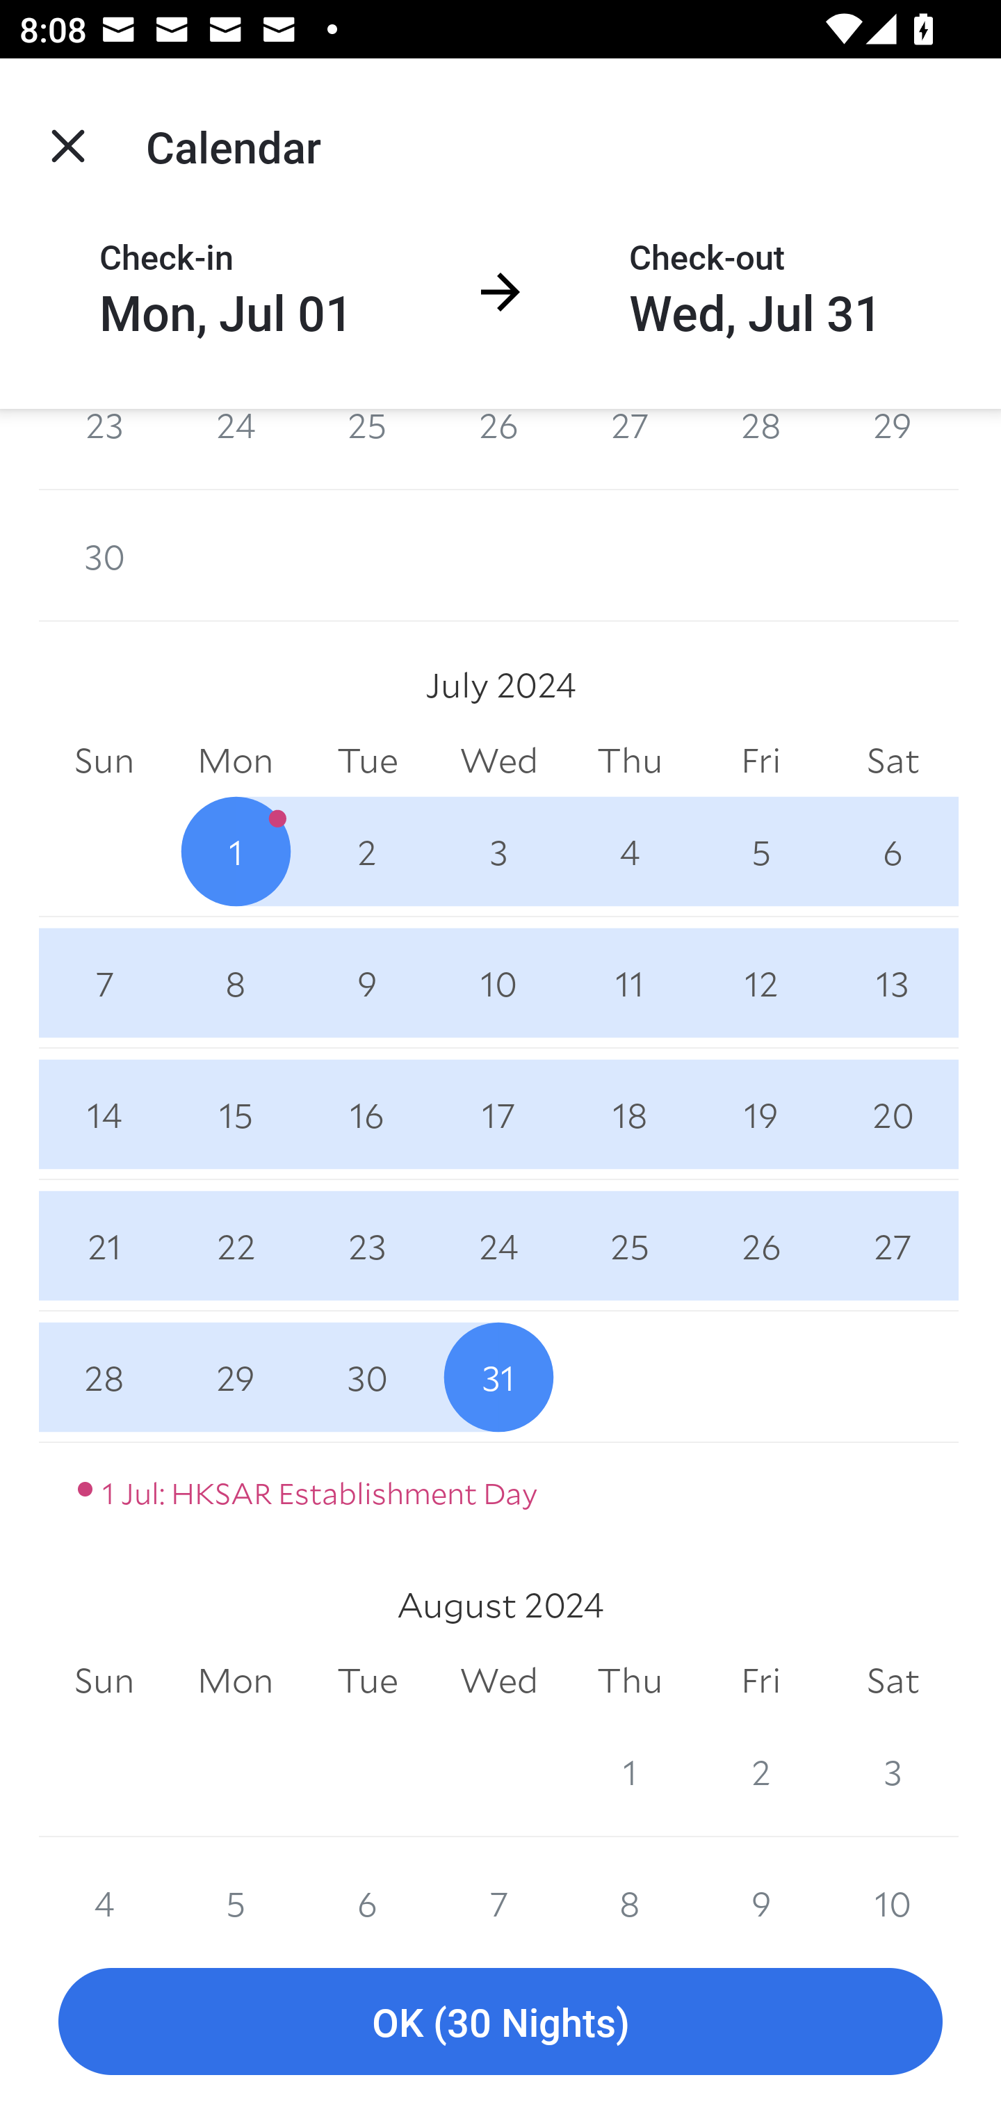 The image size is (1001, 2114). I want to click on 19 19 July 2024, so click(760, 1114).